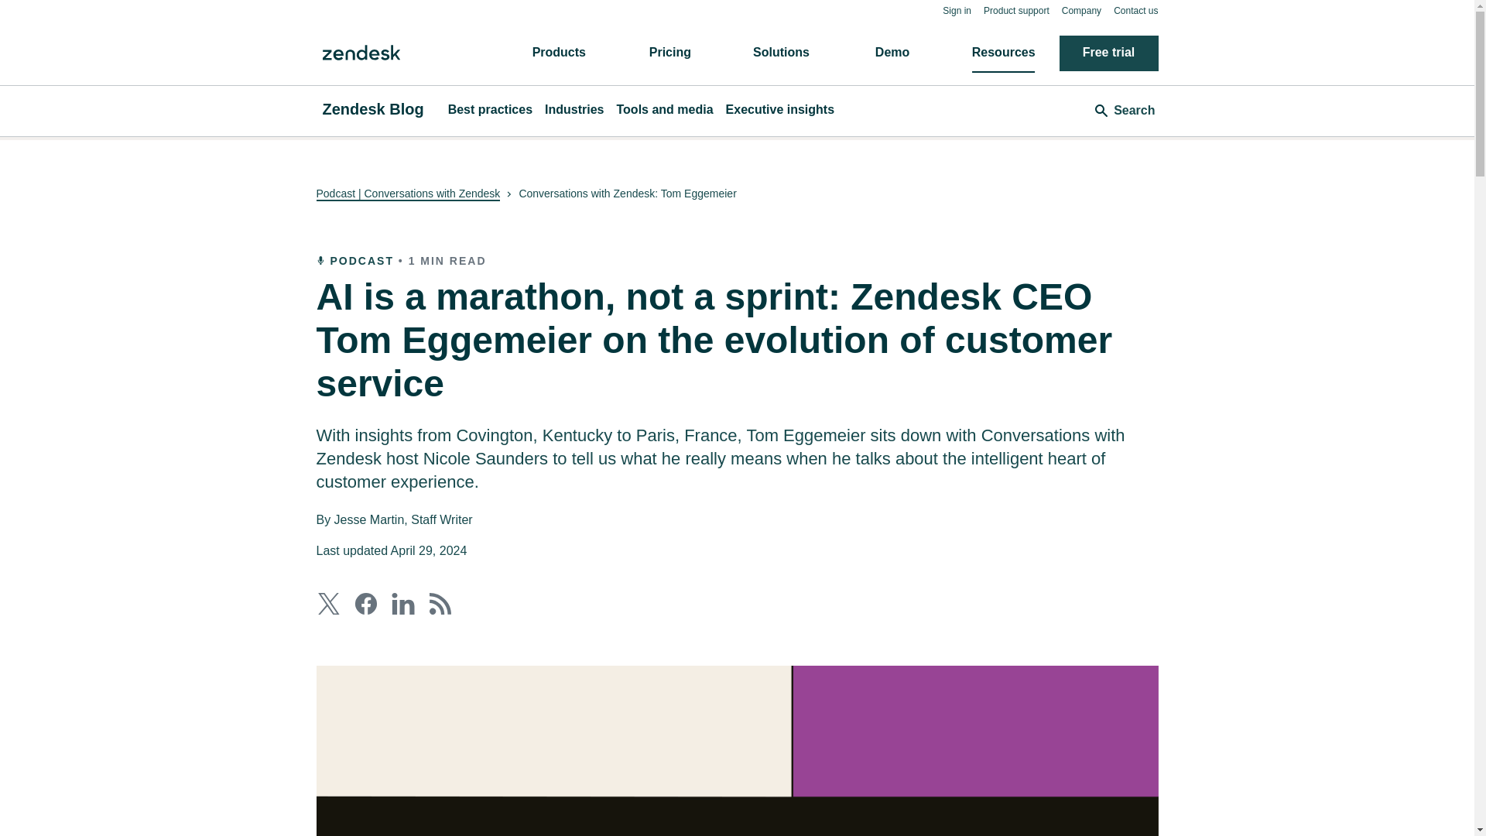 This screenshot has height=836, width=1486. What do you see at coordinates (1081, 10) in the screenshot?
I see `Company` at bounding box center [1081, 10].